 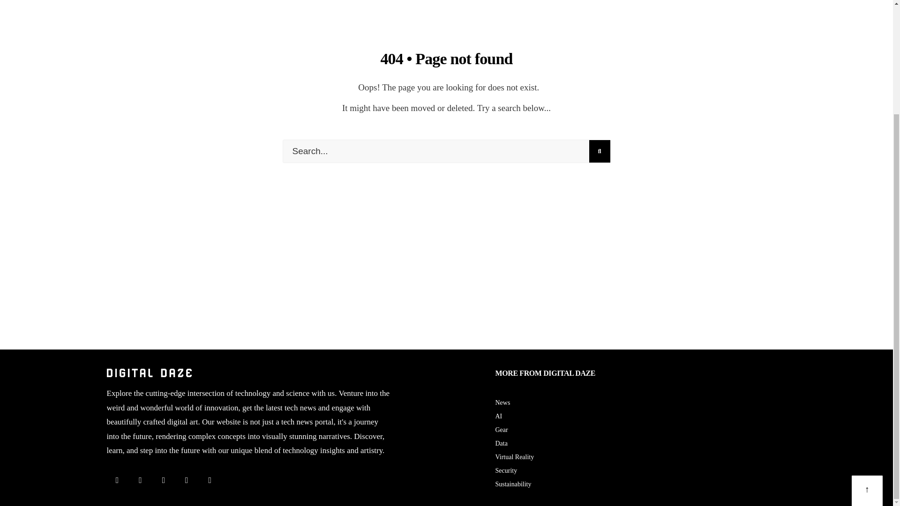 What do you see at coordinates (506, 470) in the screenshot?
I see `Security` at bounding box center [506, 470].